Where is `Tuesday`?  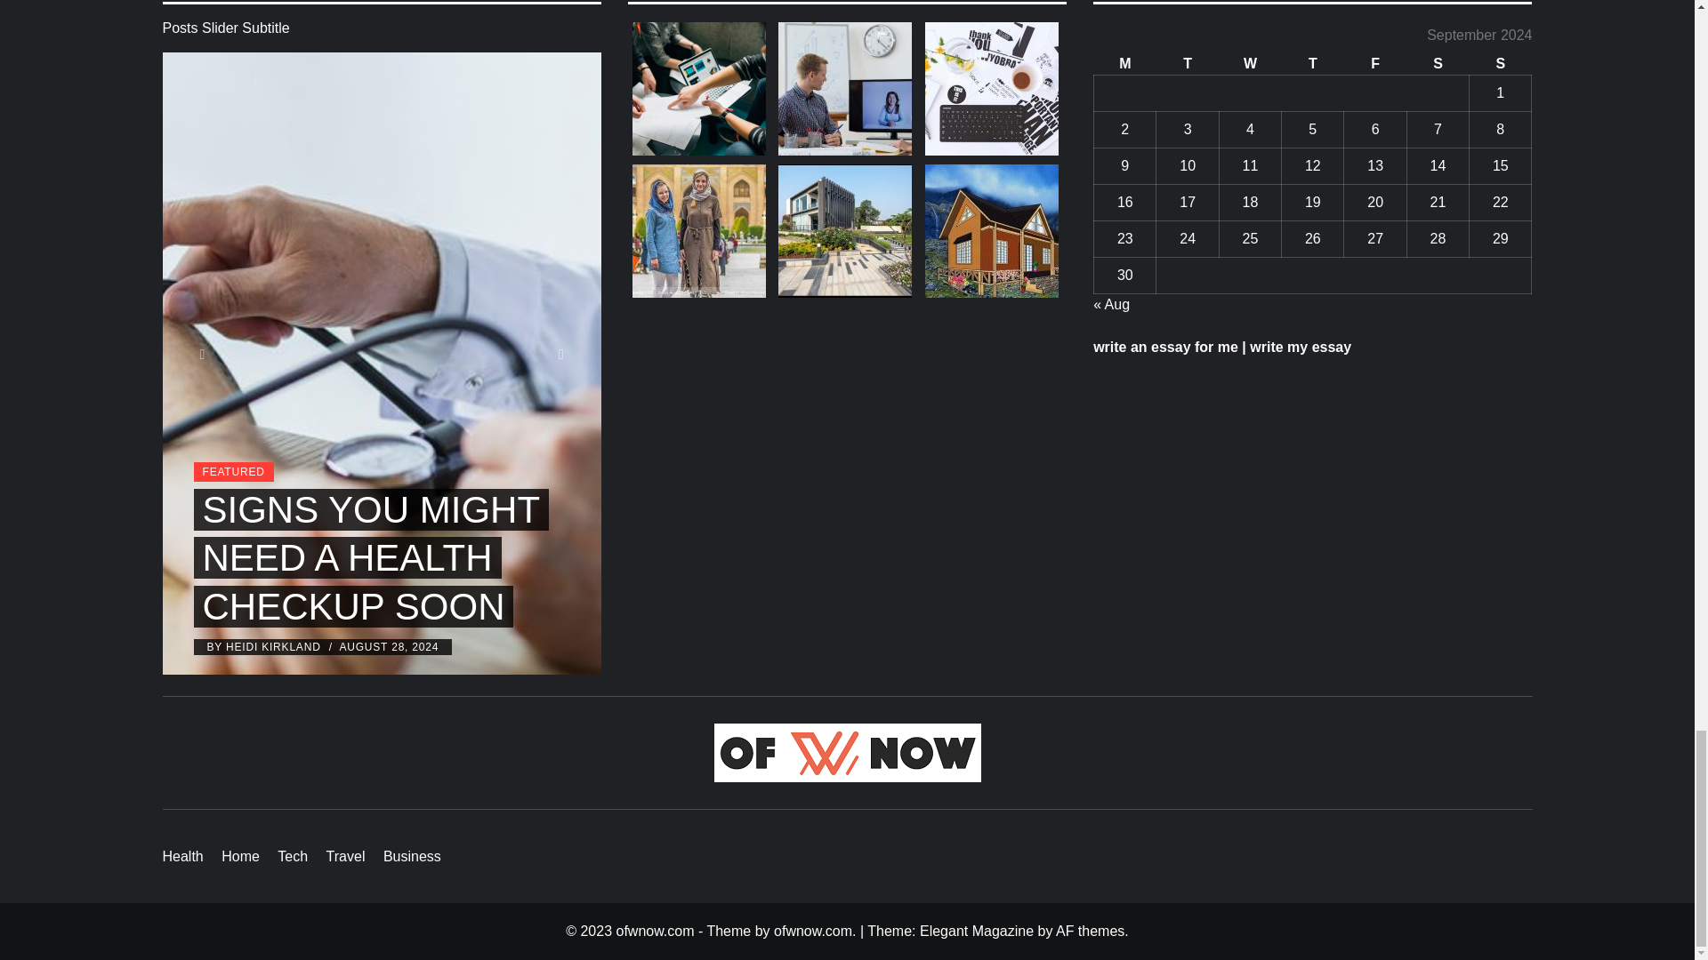 Tuesday is located at coordinates (1187, 64).